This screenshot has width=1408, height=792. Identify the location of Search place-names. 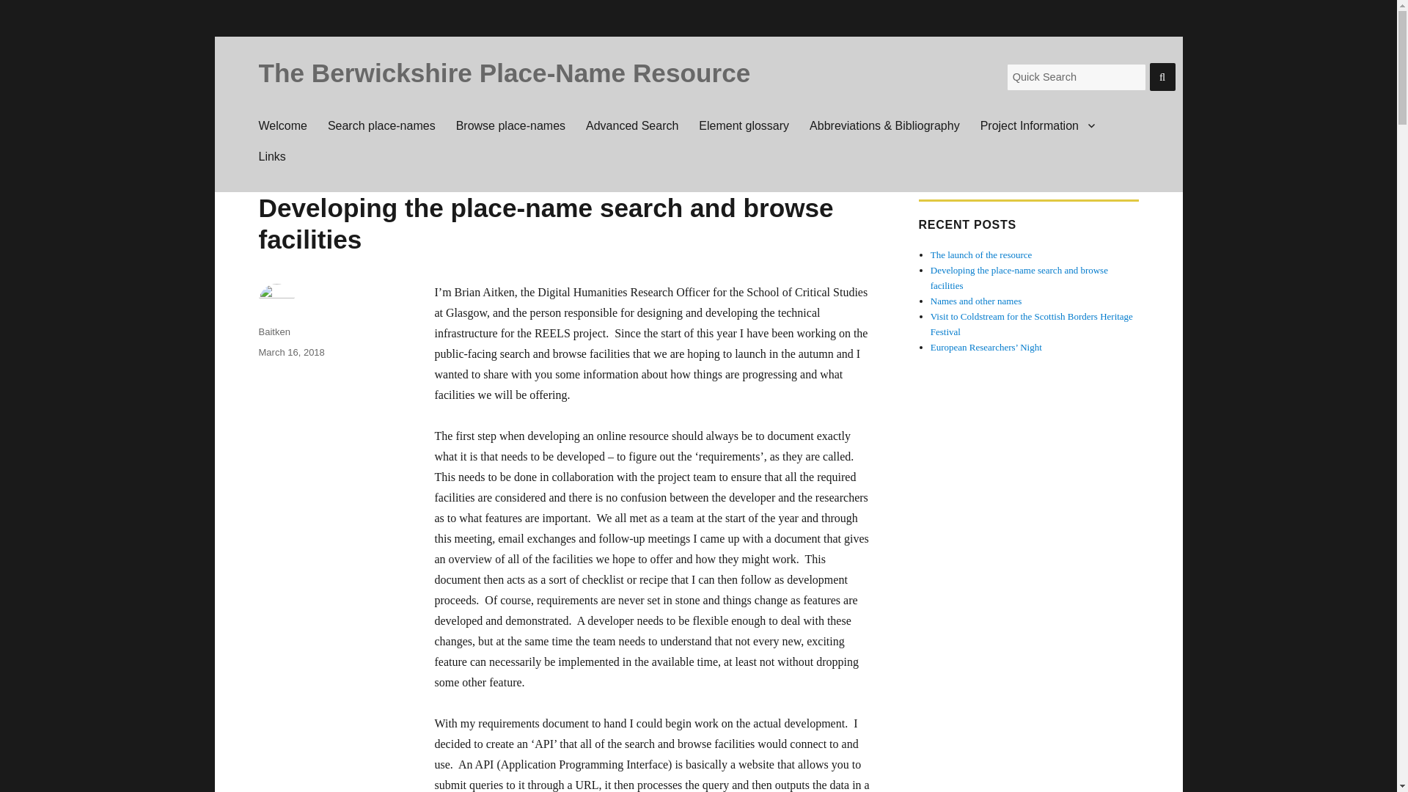
(381, 125).